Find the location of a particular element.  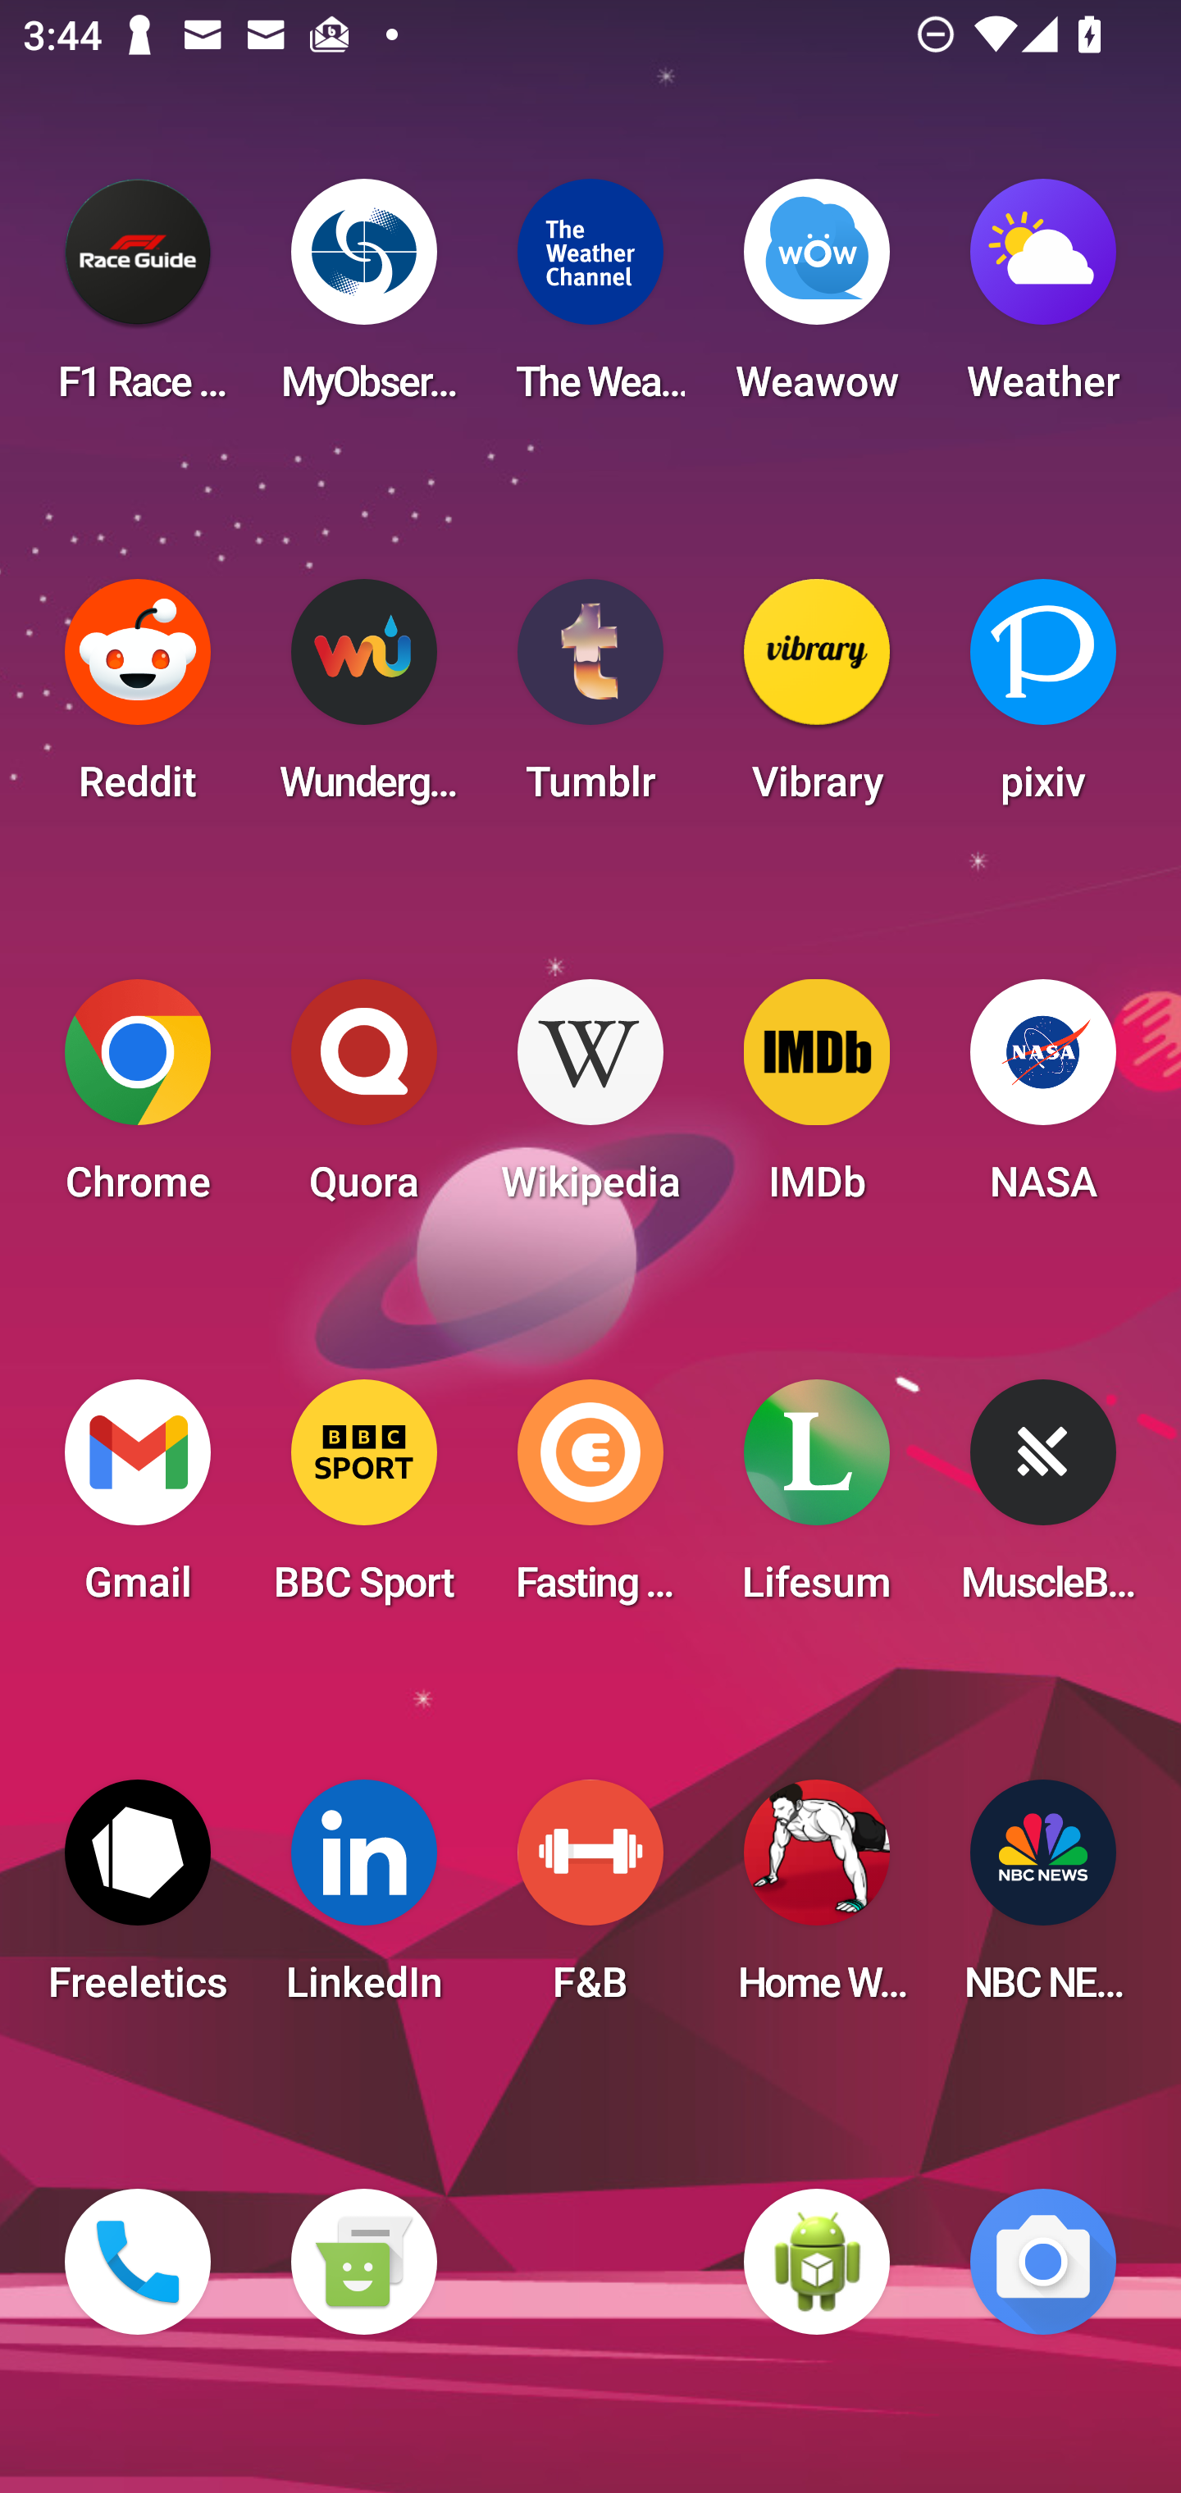

Quora is located at coordinates (363, 1101).